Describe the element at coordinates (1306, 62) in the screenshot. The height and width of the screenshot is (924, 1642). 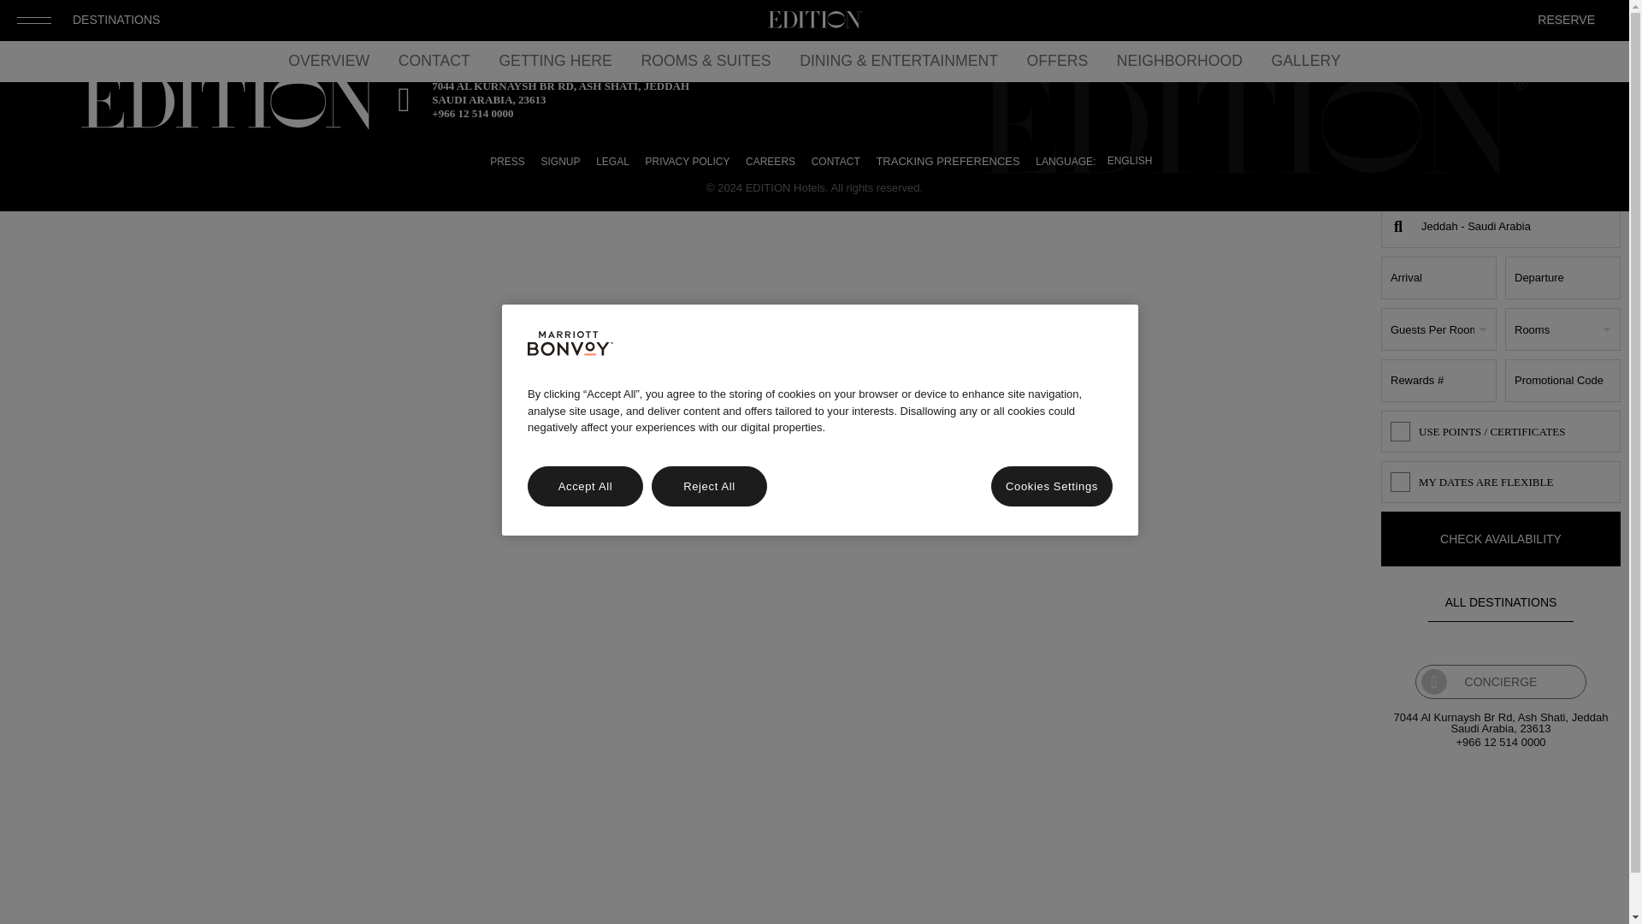
I see `GALLERY` at that location.